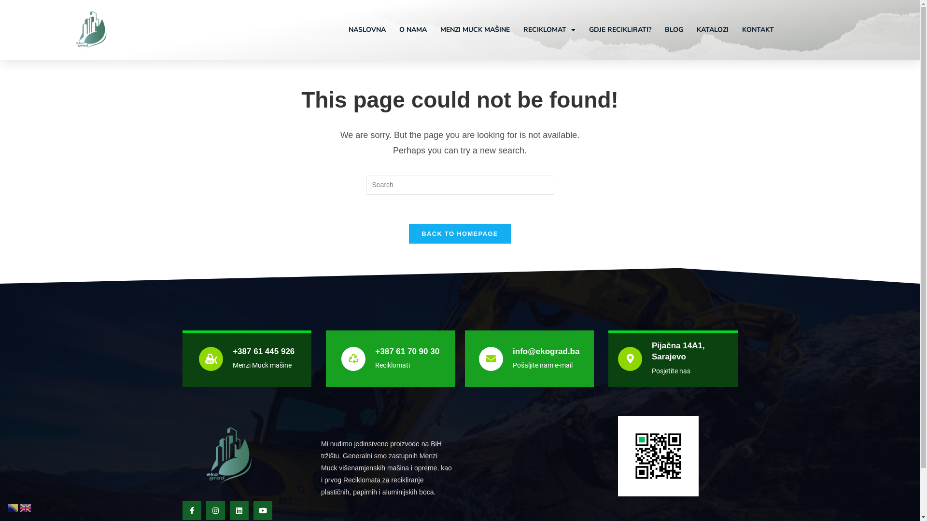 This screenshot has width=927, height=521. I want to click on English, so click(26, 507).